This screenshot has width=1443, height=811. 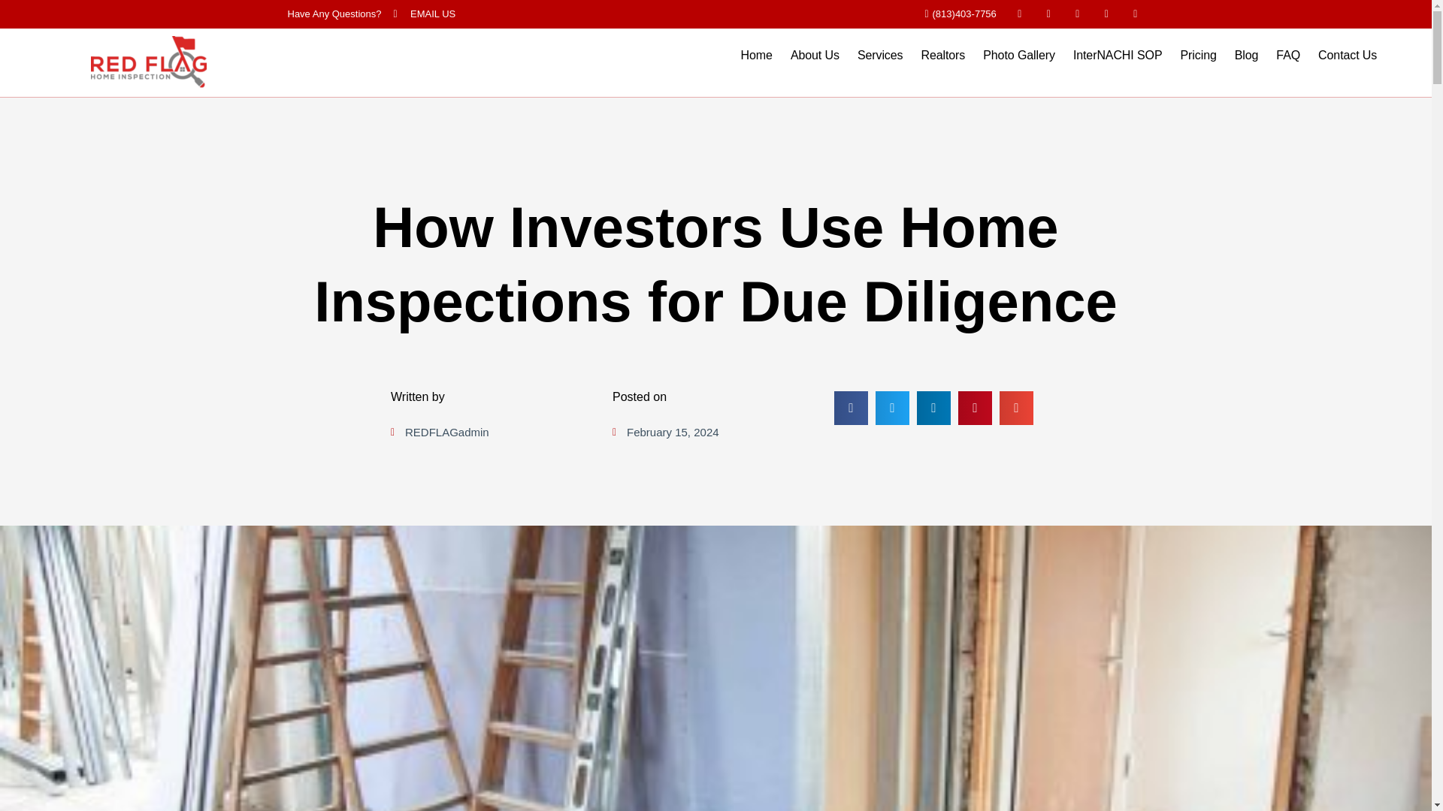 What do you see at coordinates (815, 56) in the screenshot?
I see `About Us` at bounding box center [815, 56].